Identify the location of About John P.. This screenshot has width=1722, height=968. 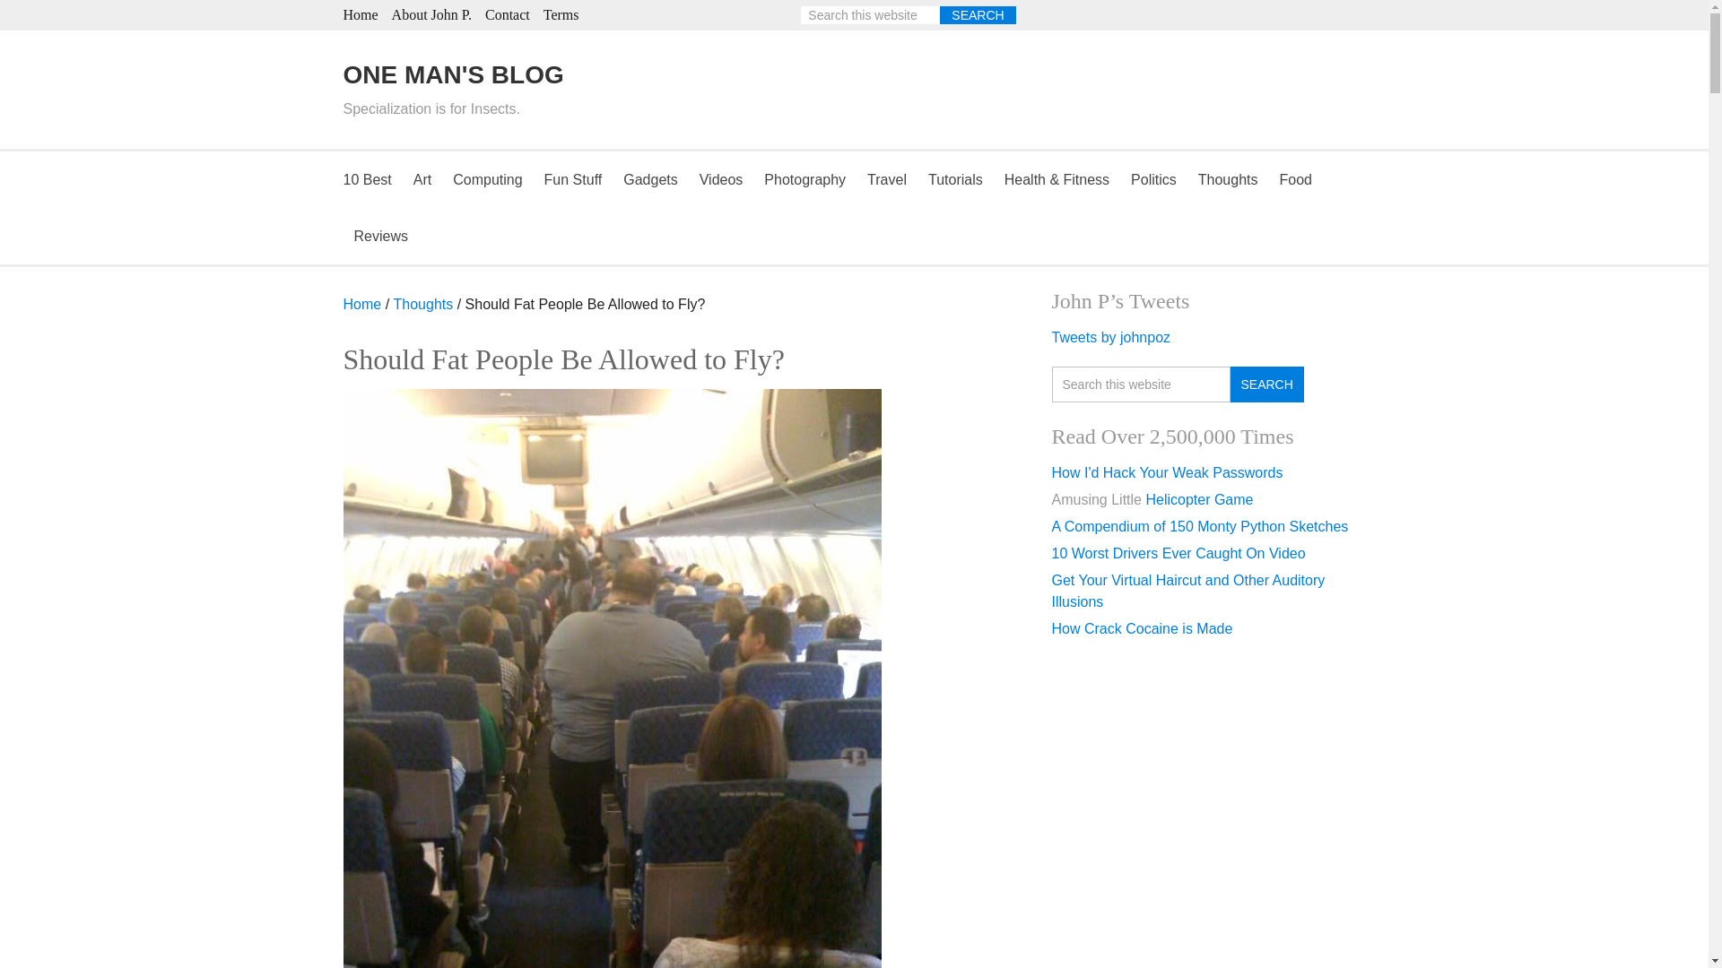
(432, 14).